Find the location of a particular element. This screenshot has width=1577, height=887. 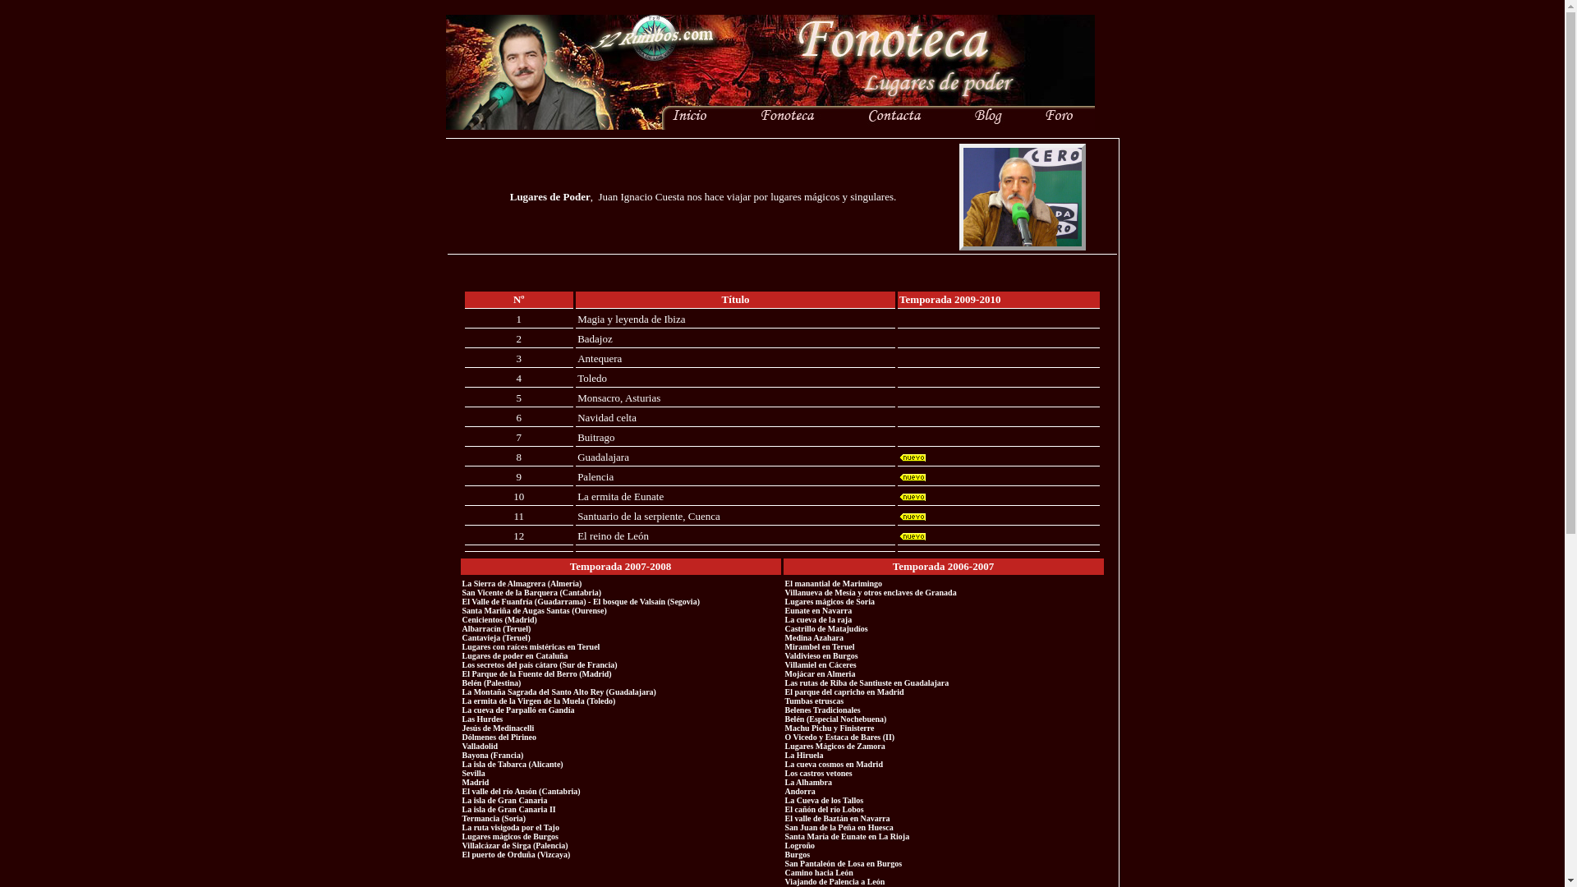

Cenicientos (Madrid) is located at coordinates (499, 619).